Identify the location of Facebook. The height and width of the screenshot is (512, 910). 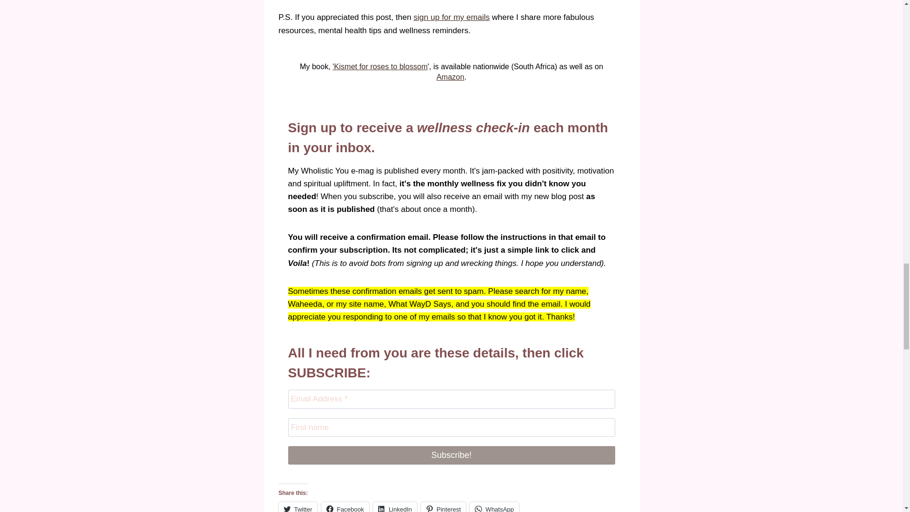
(345, 507).